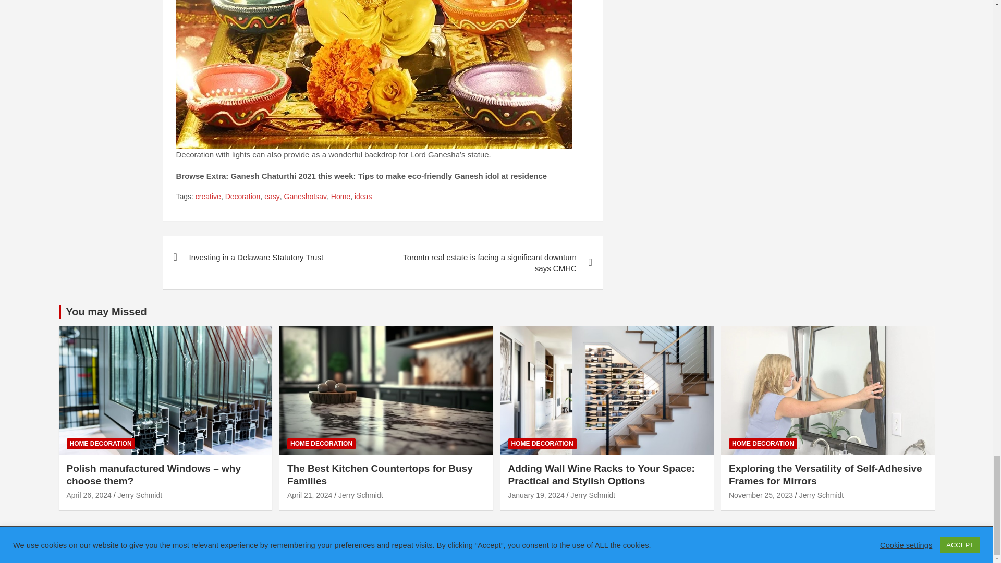 The height and width of the screenshot is (563, 1001). Describe the element at coordinates (243, 197) in the screenshot. I see `Decoration` at that location.